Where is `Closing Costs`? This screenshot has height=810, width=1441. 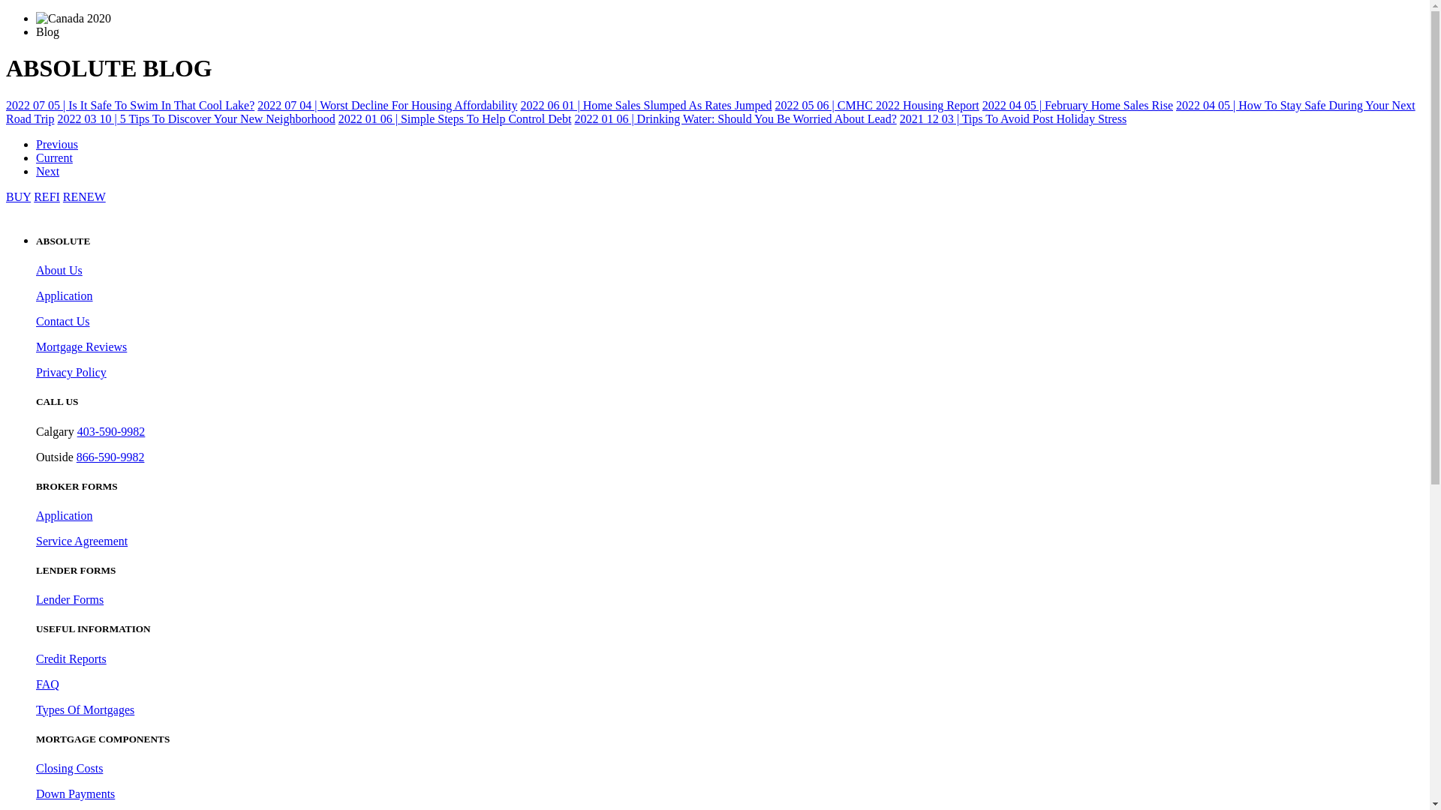 Closing Costs is located at coordinates (69, 768).